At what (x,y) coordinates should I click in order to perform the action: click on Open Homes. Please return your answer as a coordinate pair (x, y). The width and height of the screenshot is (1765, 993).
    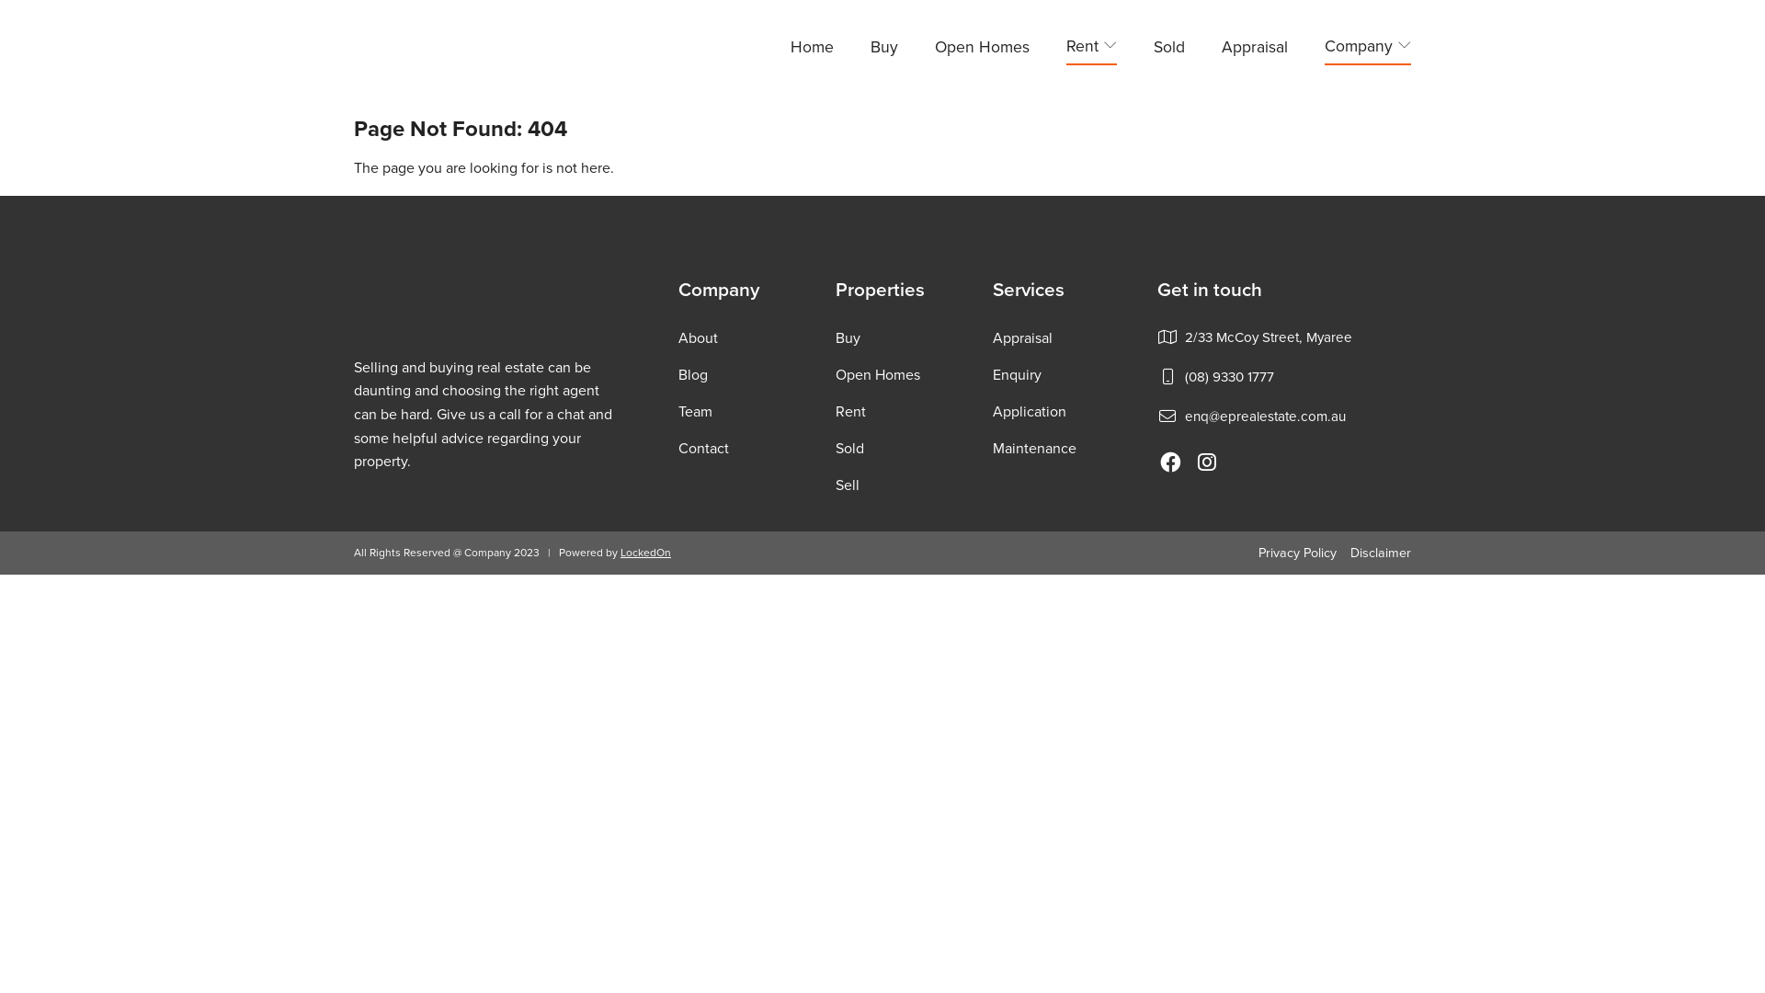
    Looking at the image, I should click on (982, 50).